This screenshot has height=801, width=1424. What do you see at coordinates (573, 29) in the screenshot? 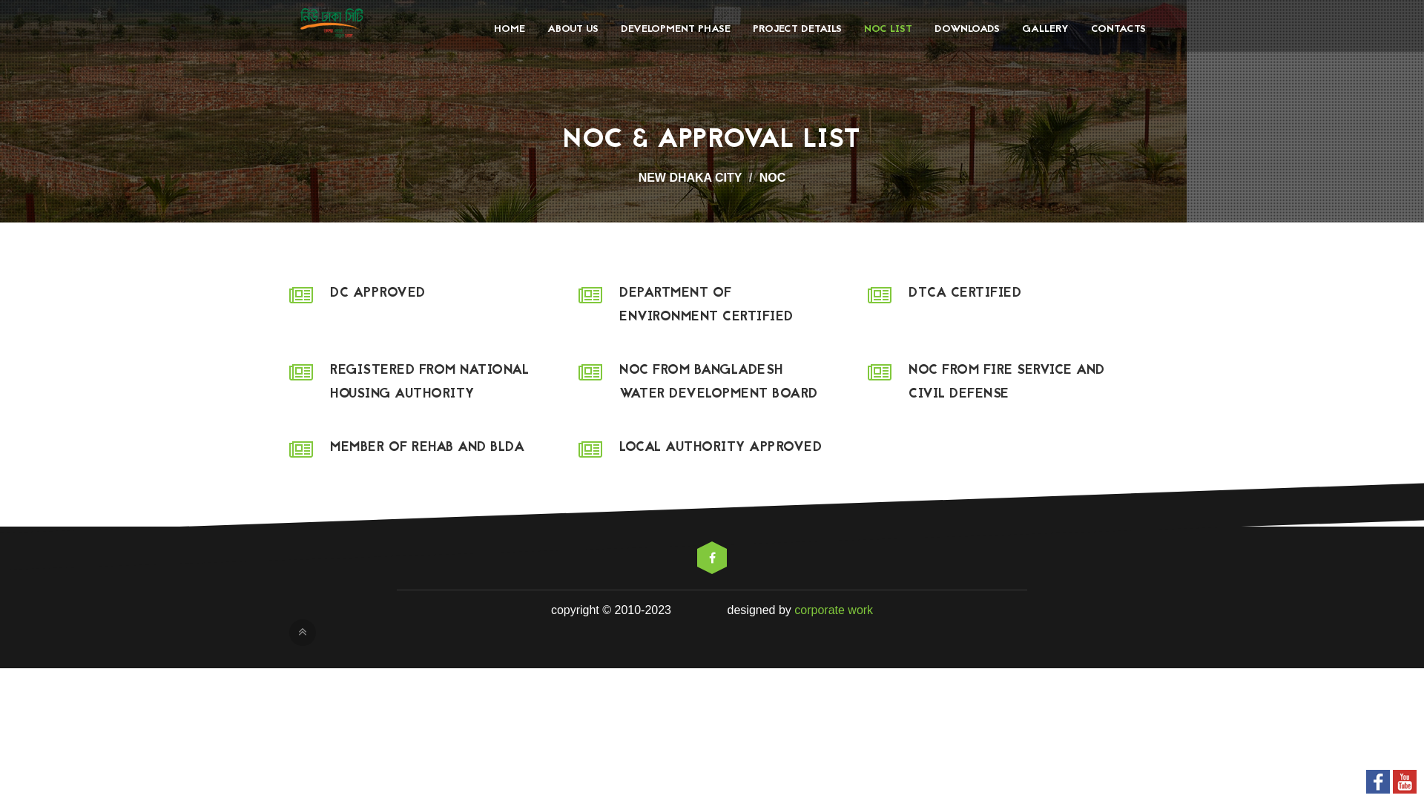
I see `ABOUT US` at bounding box center [573, 29].